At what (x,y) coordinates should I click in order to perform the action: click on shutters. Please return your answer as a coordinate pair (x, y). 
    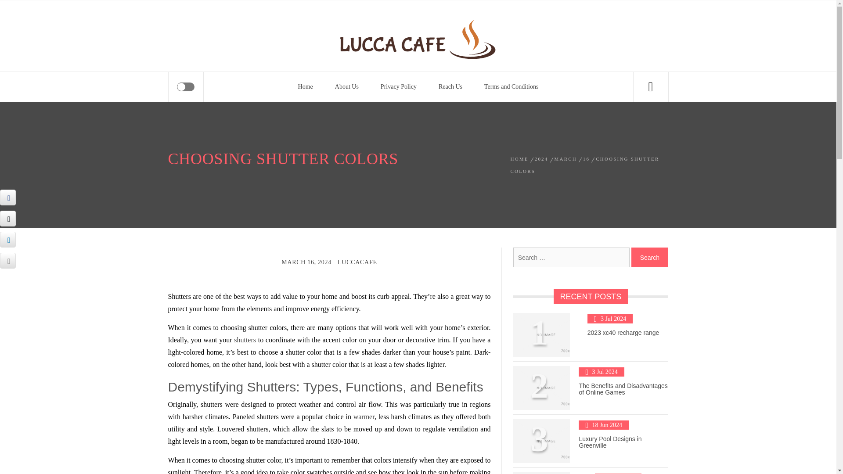
    Looking at the image, I should click on (245, 340).